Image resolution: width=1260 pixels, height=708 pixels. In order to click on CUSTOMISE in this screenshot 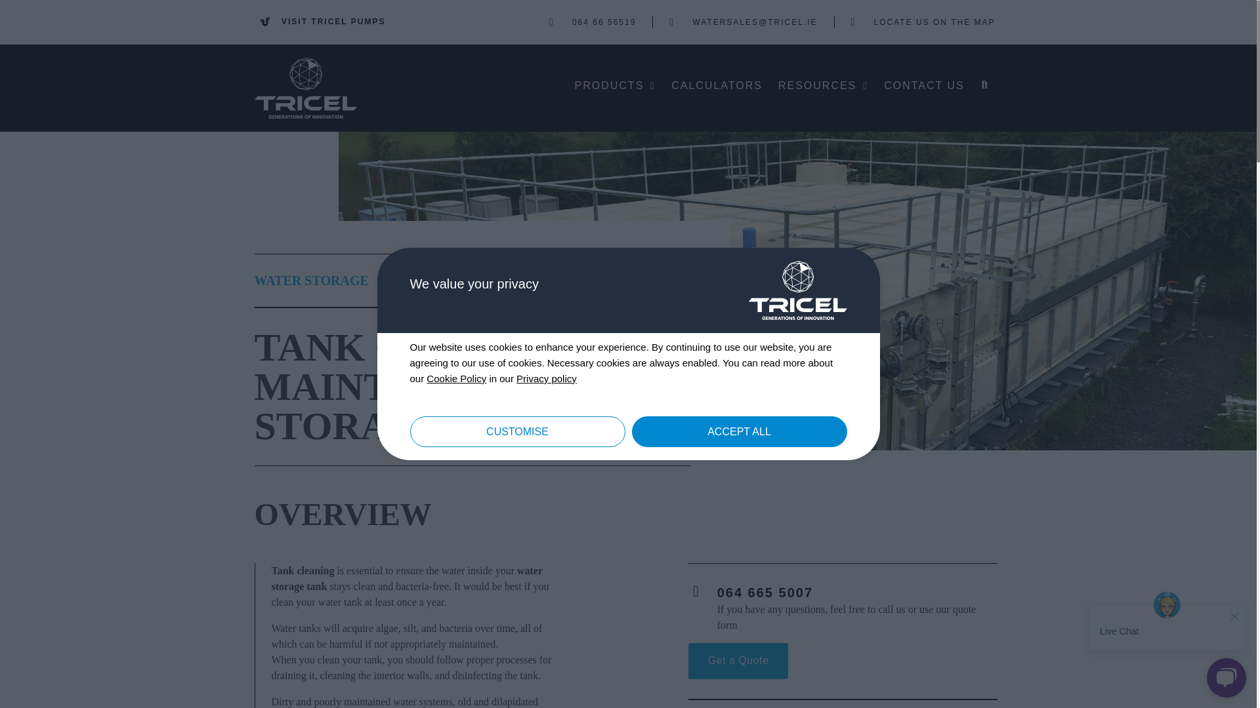, I will do `click(517, 431)`.